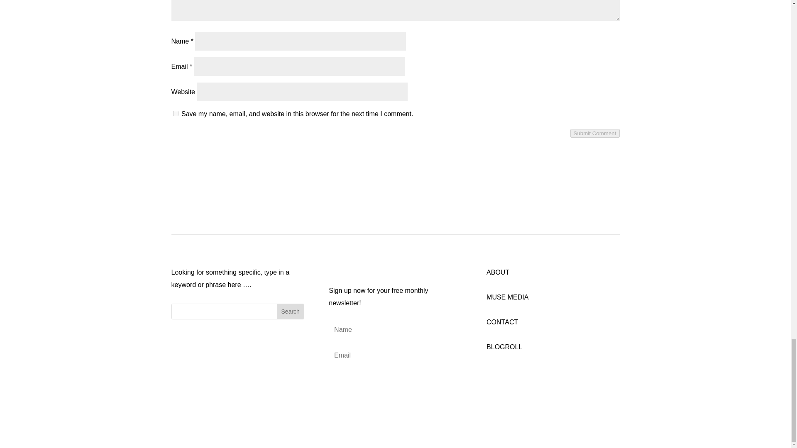 The width and height of the screenshot is (797, 448). I want to click on yes, so click(175, 113).